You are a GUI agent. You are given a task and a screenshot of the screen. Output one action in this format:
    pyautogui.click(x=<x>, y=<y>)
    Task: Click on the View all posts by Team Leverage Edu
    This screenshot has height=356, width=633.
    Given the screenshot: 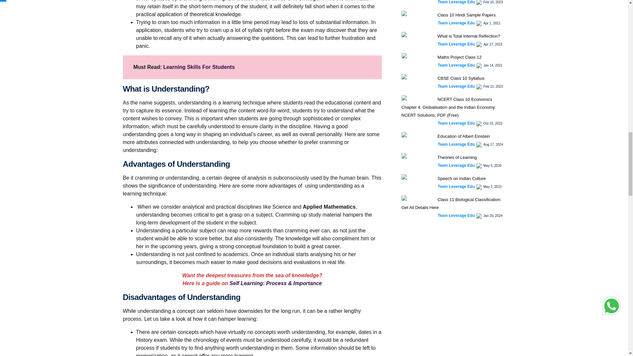 What is the action you would take?
    pyautogui.click(x=456, y=23)
    